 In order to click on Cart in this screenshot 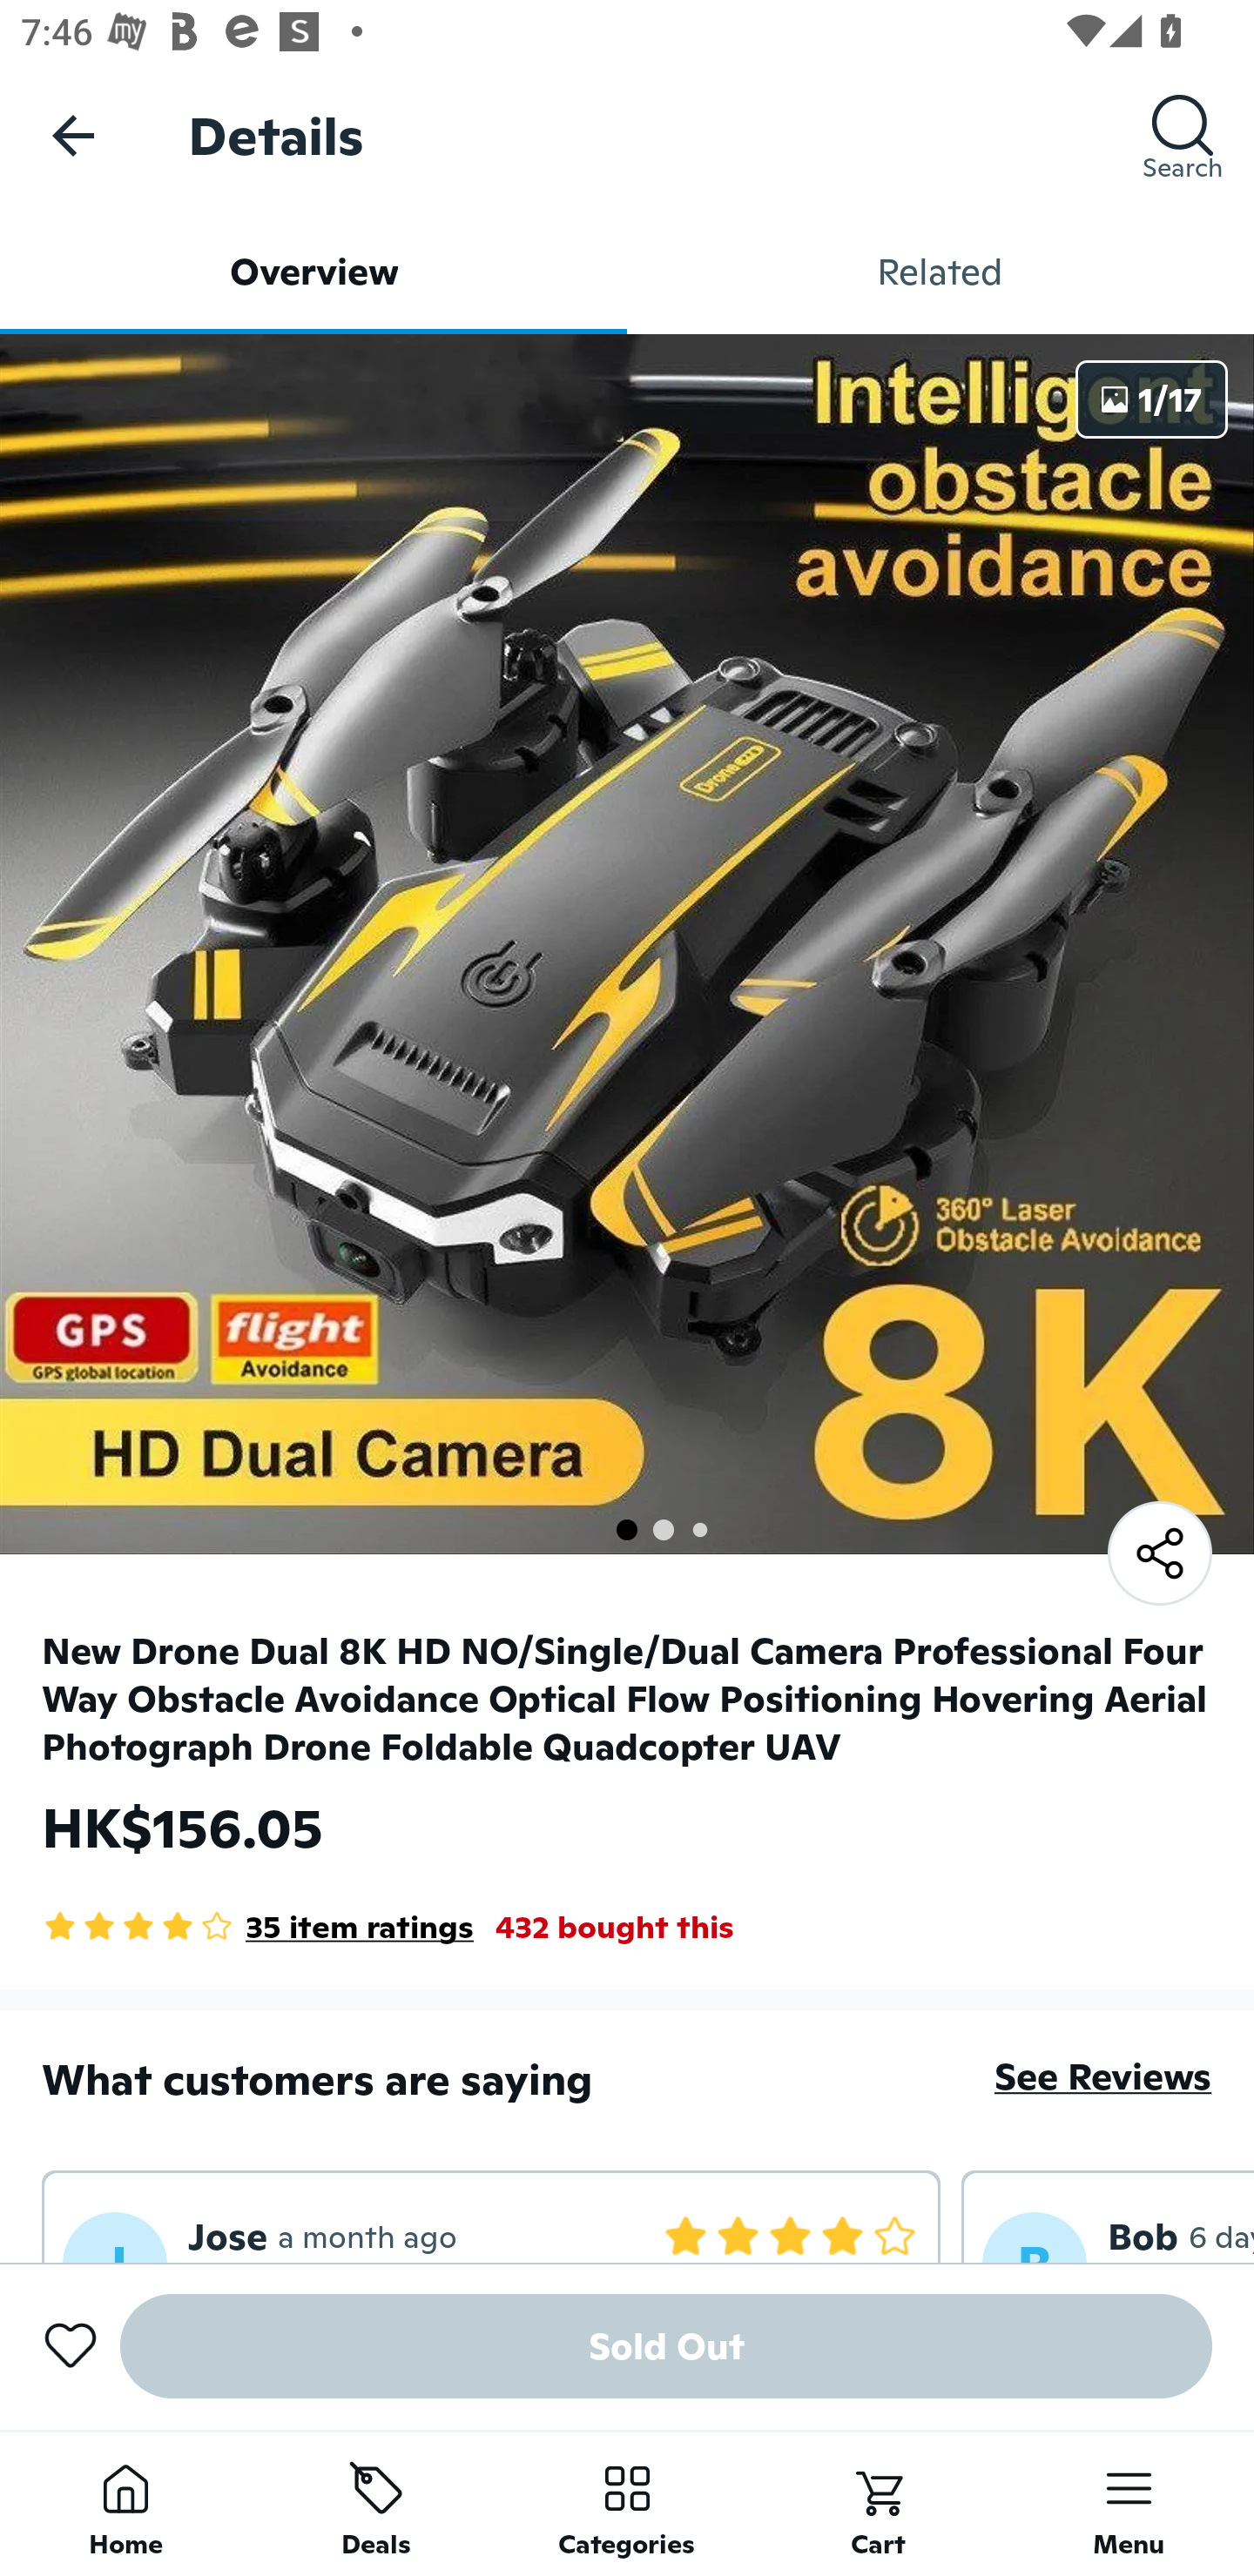, I will do `click(878, 2503)`.